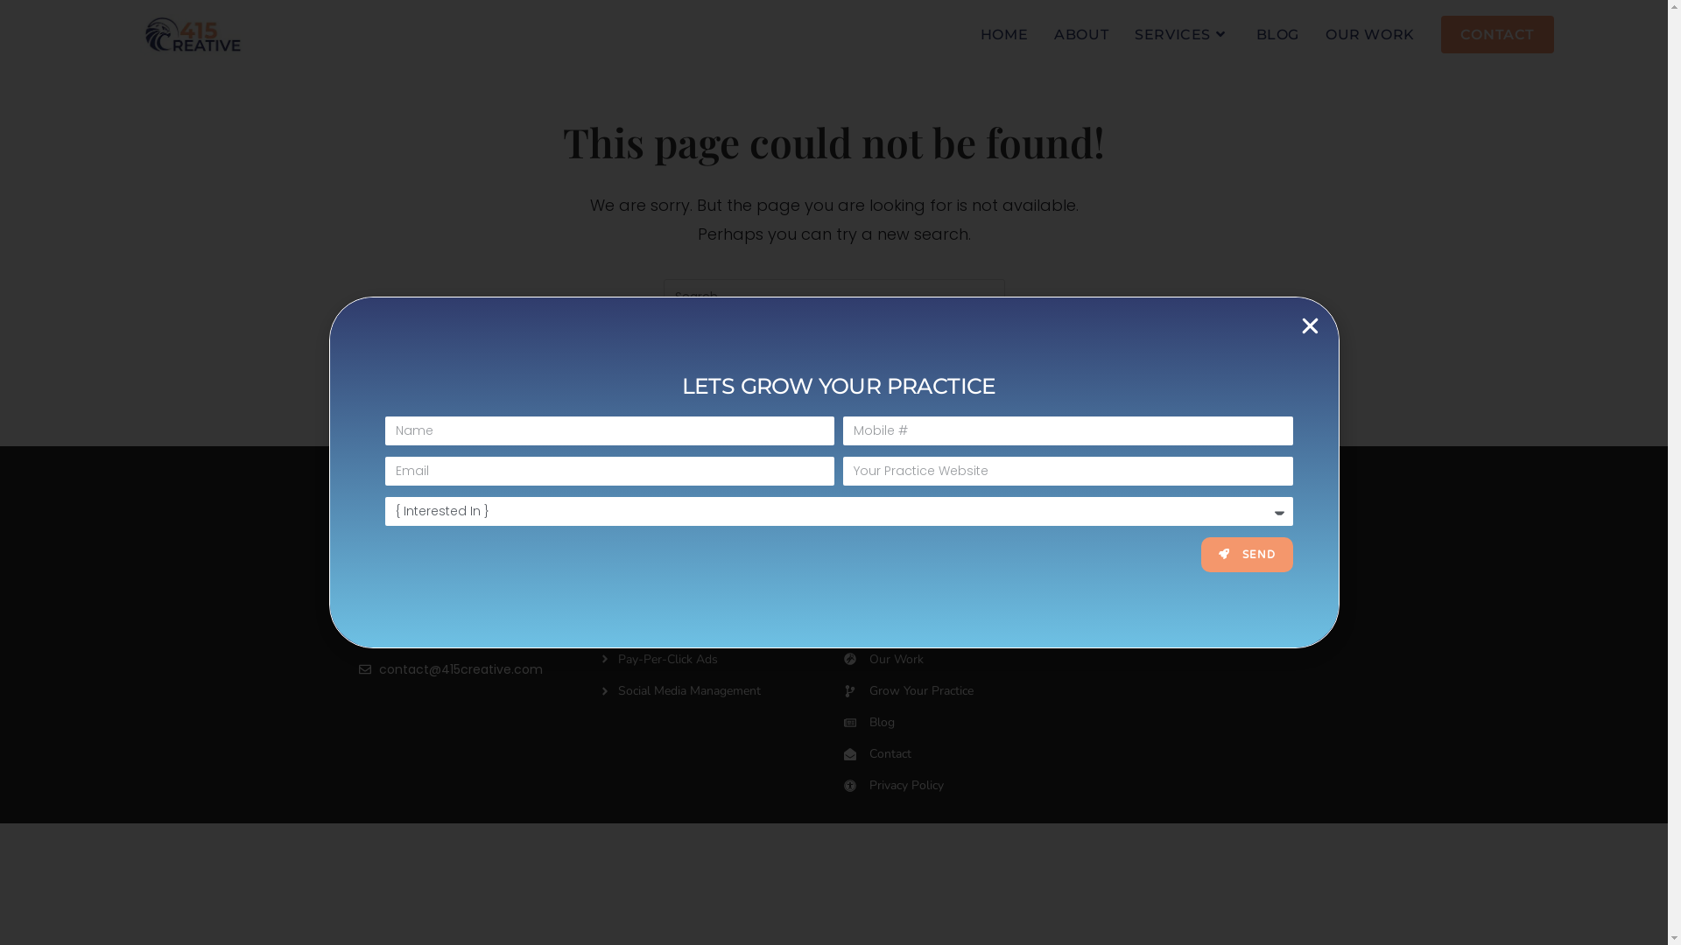  I want to click on Services, so click(965, 628).